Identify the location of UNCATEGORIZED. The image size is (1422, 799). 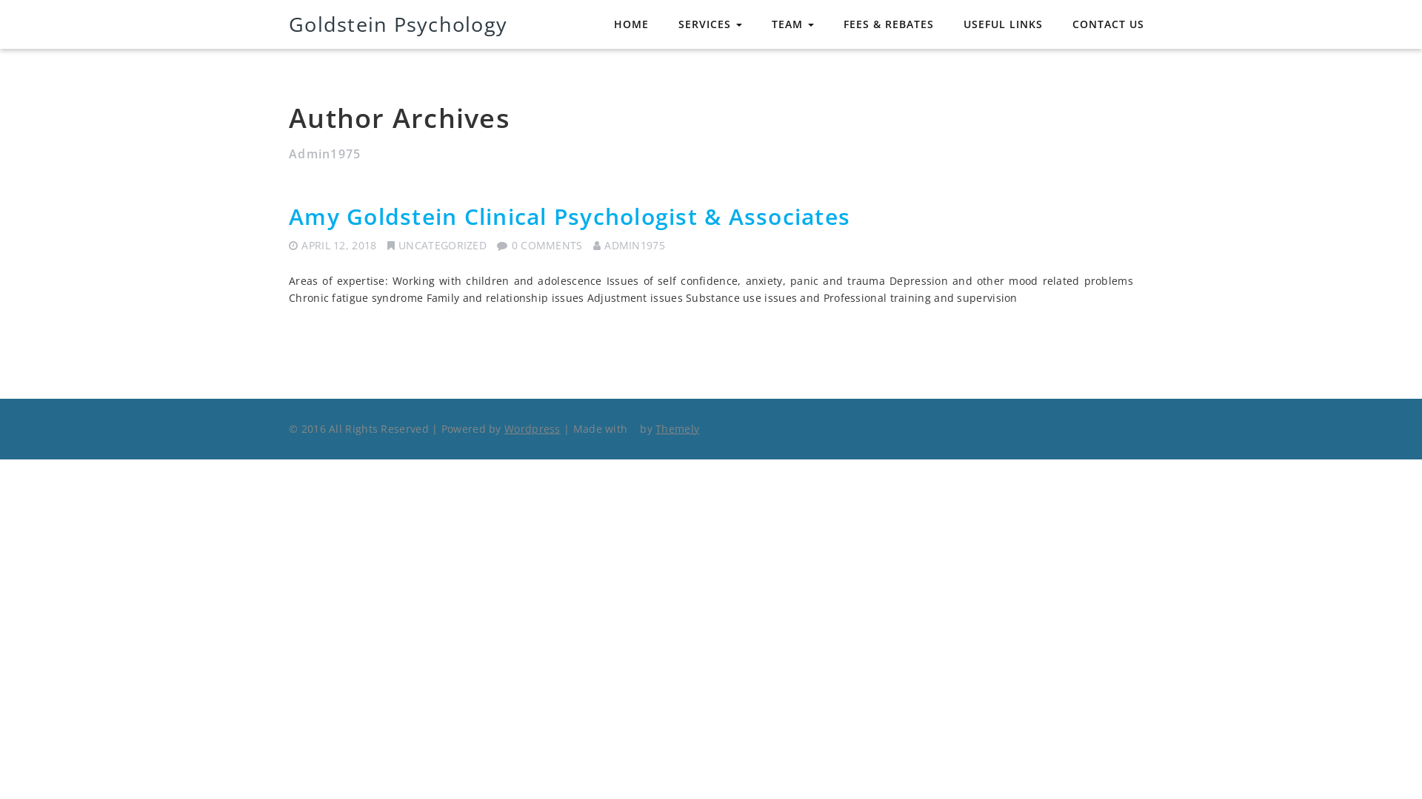
(443, 246).